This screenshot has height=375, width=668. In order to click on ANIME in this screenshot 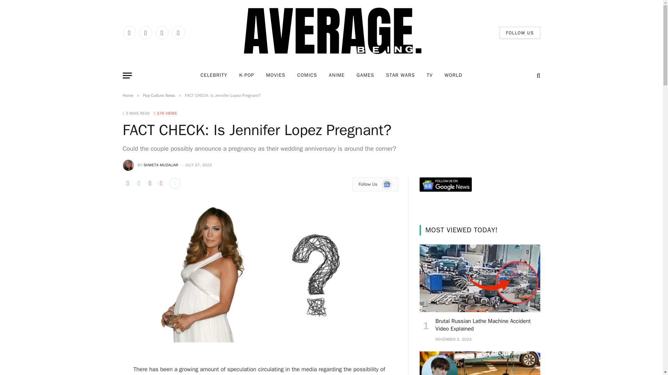, I will do `click(337, 75)`.